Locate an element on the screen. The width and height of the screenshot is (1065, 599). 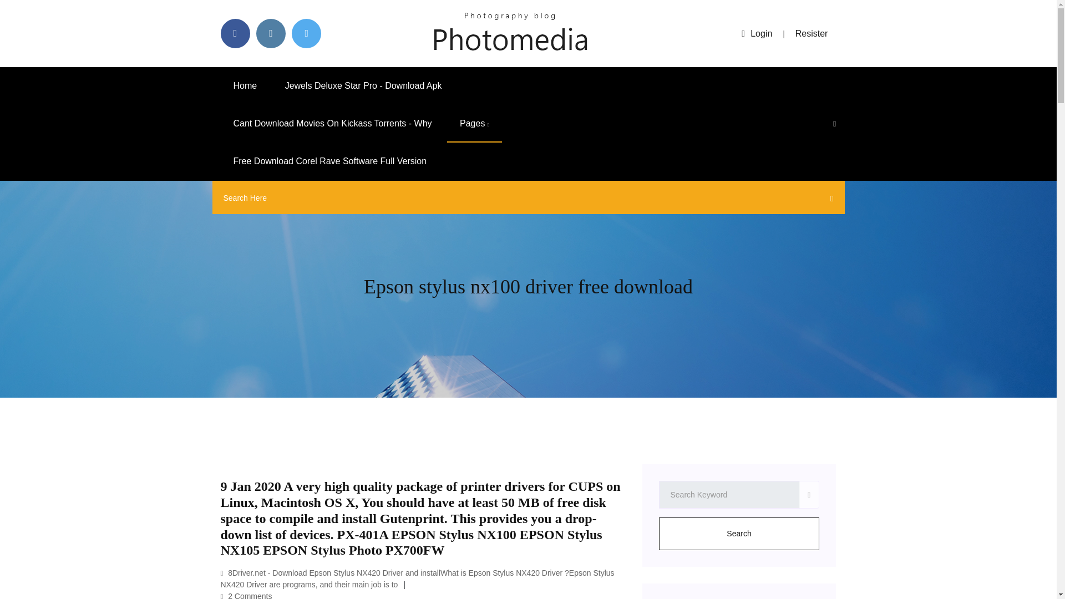
Jewels Deluxe Star Pro - Download Apk is located at coordinates (363, 85).